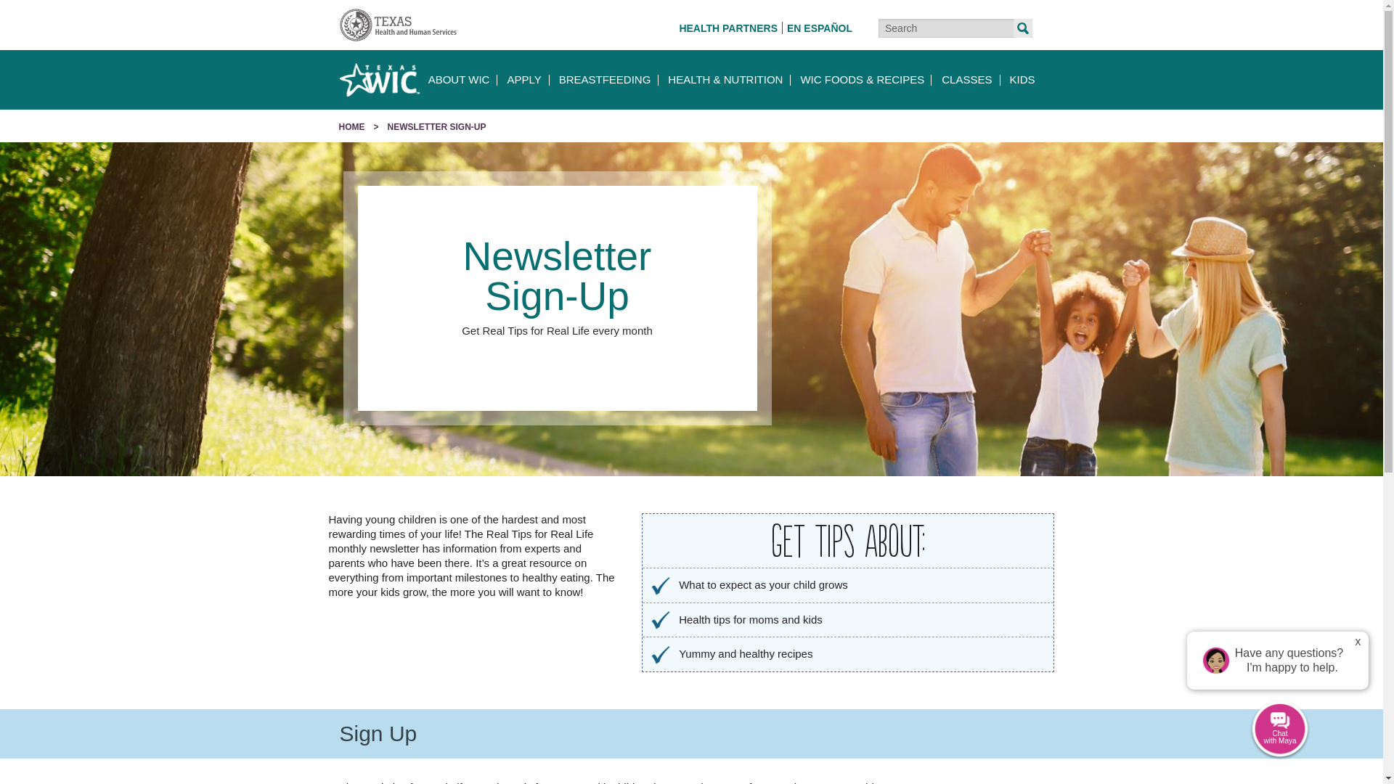 This screenshot has width=1394, height=784. What do you see at coordinates (728, 28) in the screenshot?
I see `HEALTH PARTNERS` at bounding box center [728, 28].